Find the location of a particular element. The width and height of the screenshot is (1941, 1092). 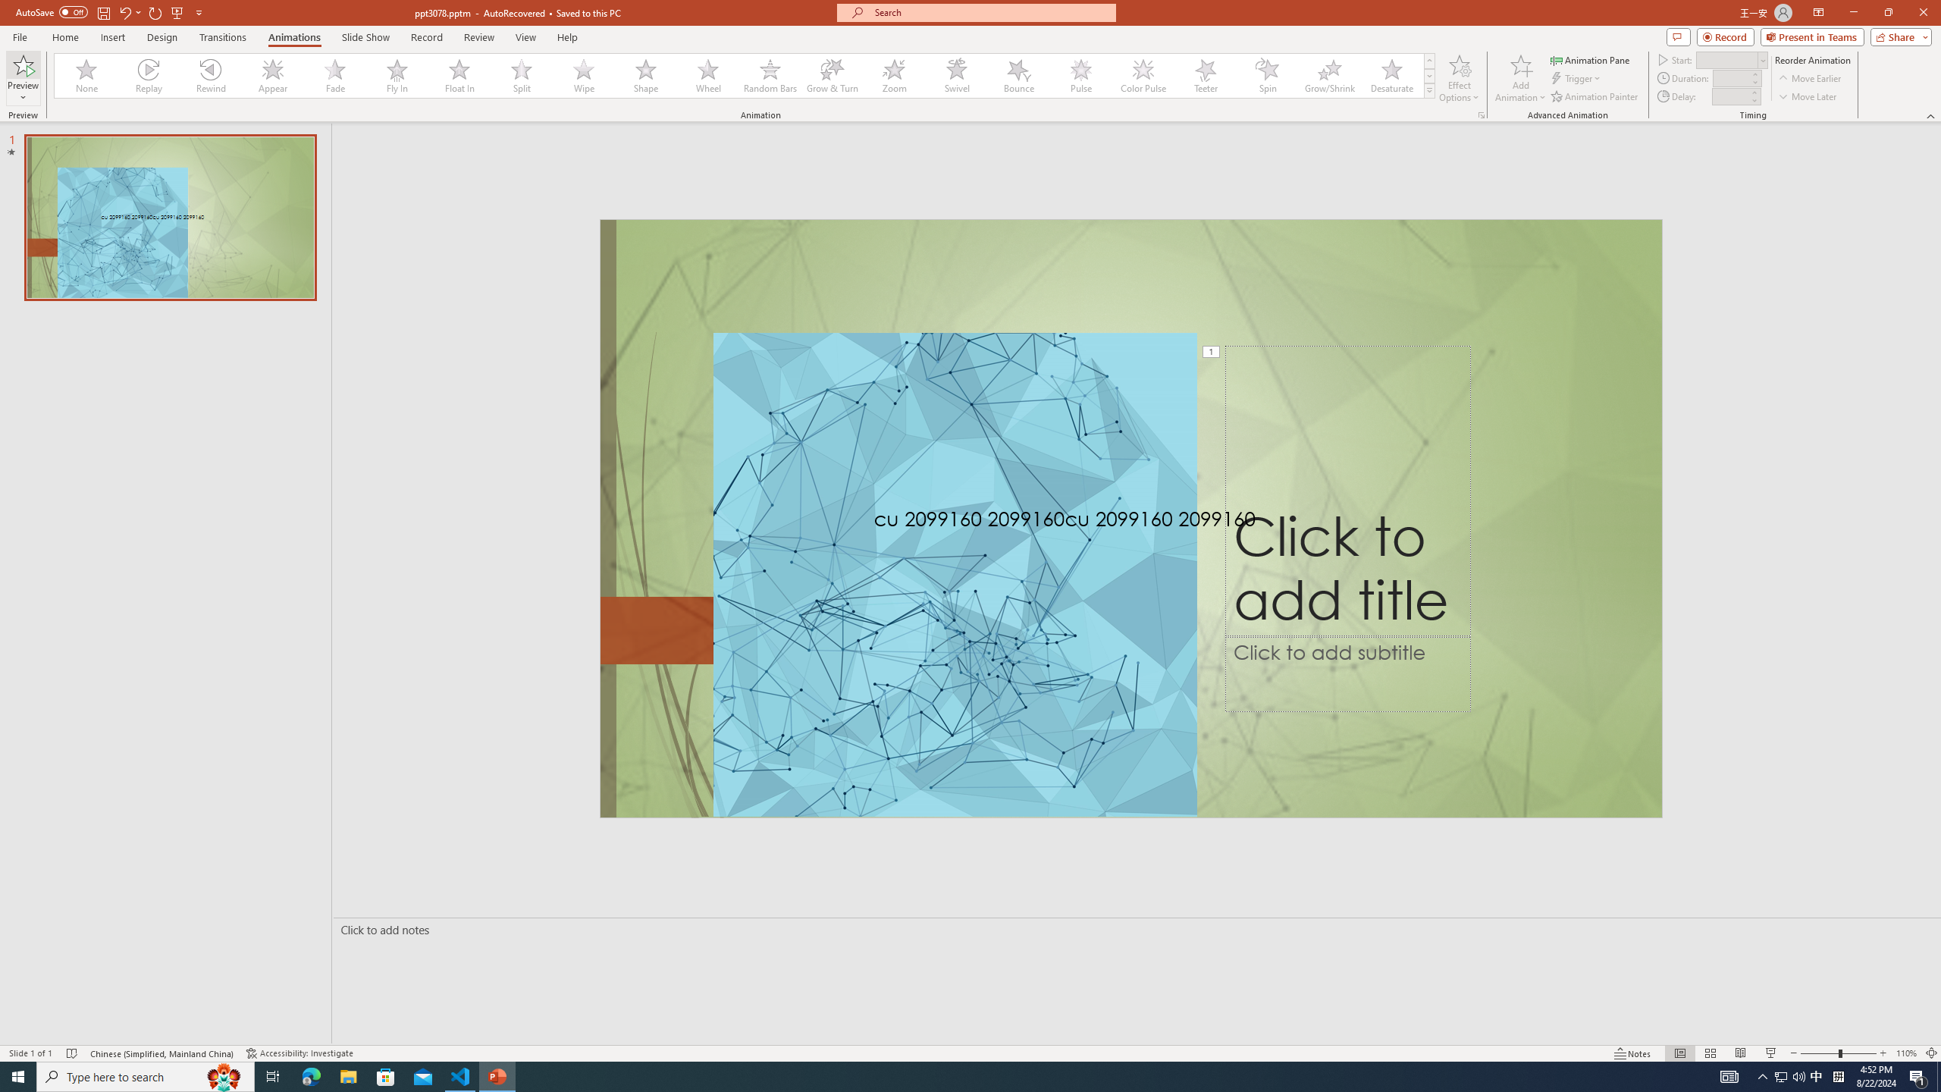

Zoom 110% is located at coordinates (1906, 1053).